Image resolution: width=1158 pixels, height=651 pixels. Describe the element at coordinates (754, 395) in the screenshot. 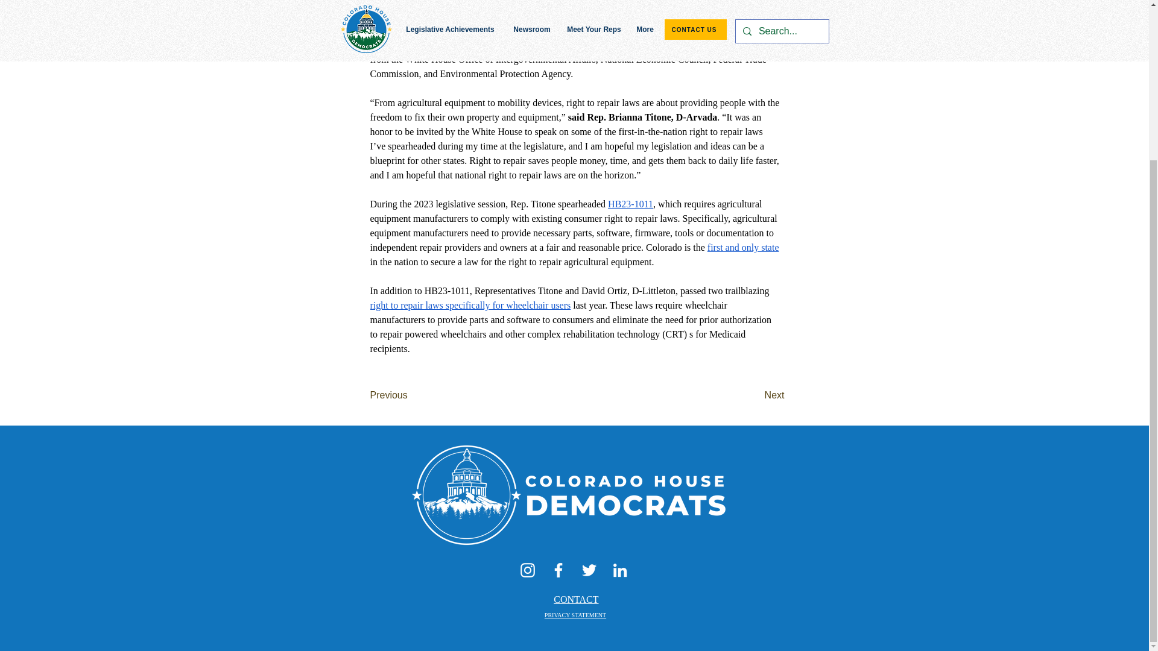

I see `Next` at that location.